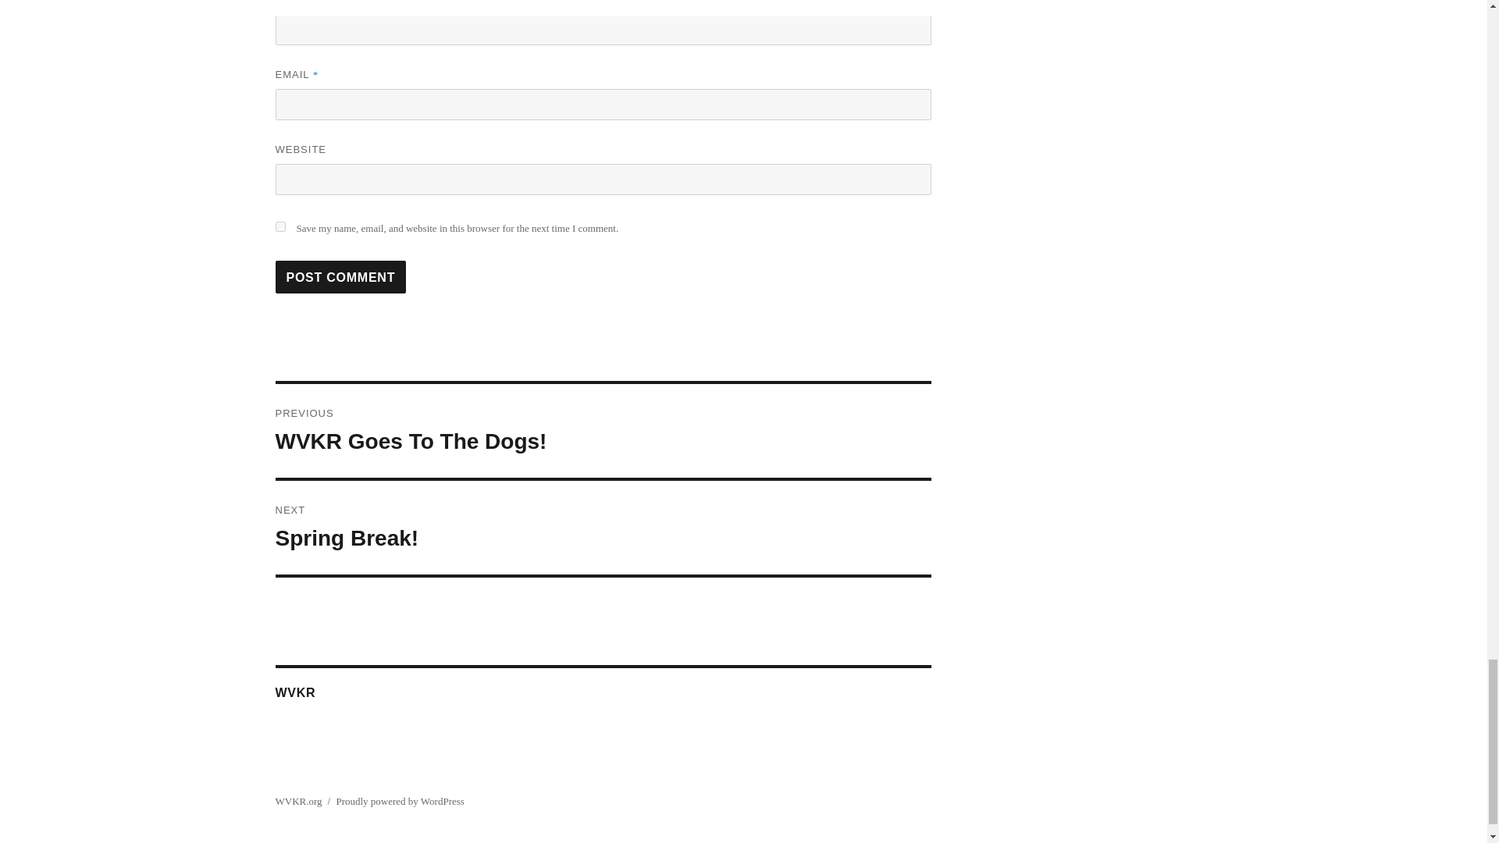 The image size is (1499, 843). What do you see at coordinates (603, 527) in the screenshot?
I see `Proudly powered by WordPress` at bounding box center [603, 527].